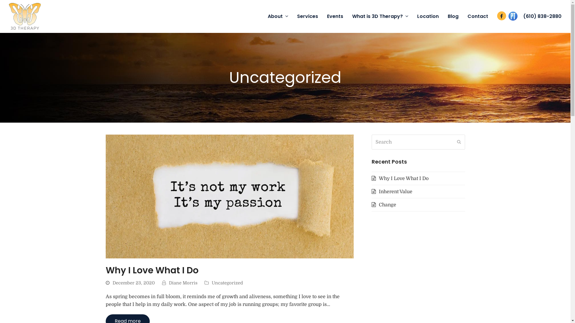  I want to click on Contact, so click(478, 16).